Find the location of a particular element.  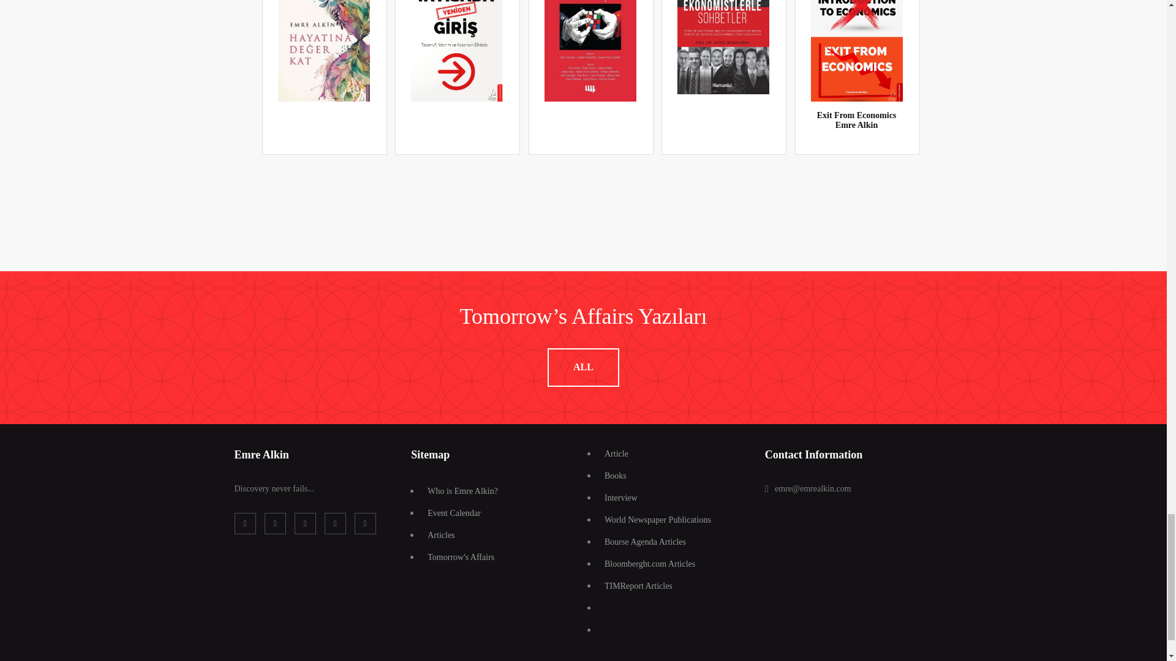

Linkedin is located at coordinates (304, 523).